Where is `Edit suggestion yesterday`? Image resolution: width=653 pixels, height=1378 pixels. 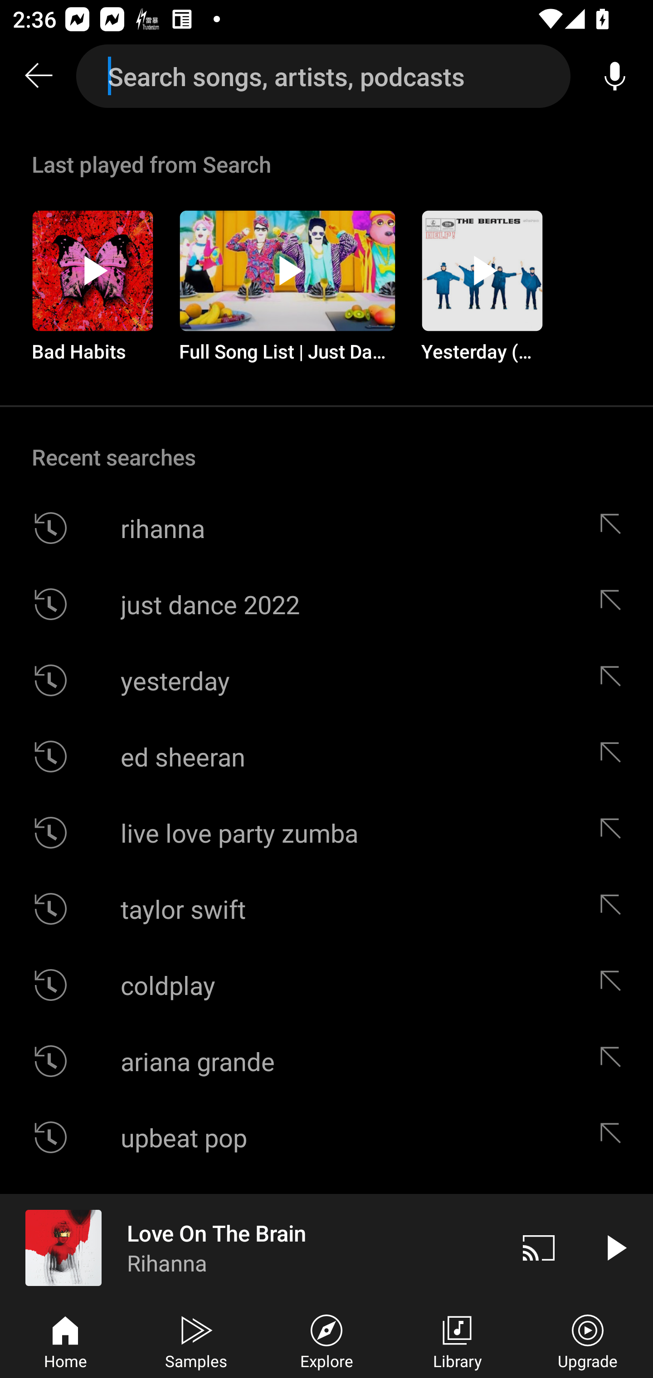 Edit suggestion yesterday is located at coordinates (614, 680).